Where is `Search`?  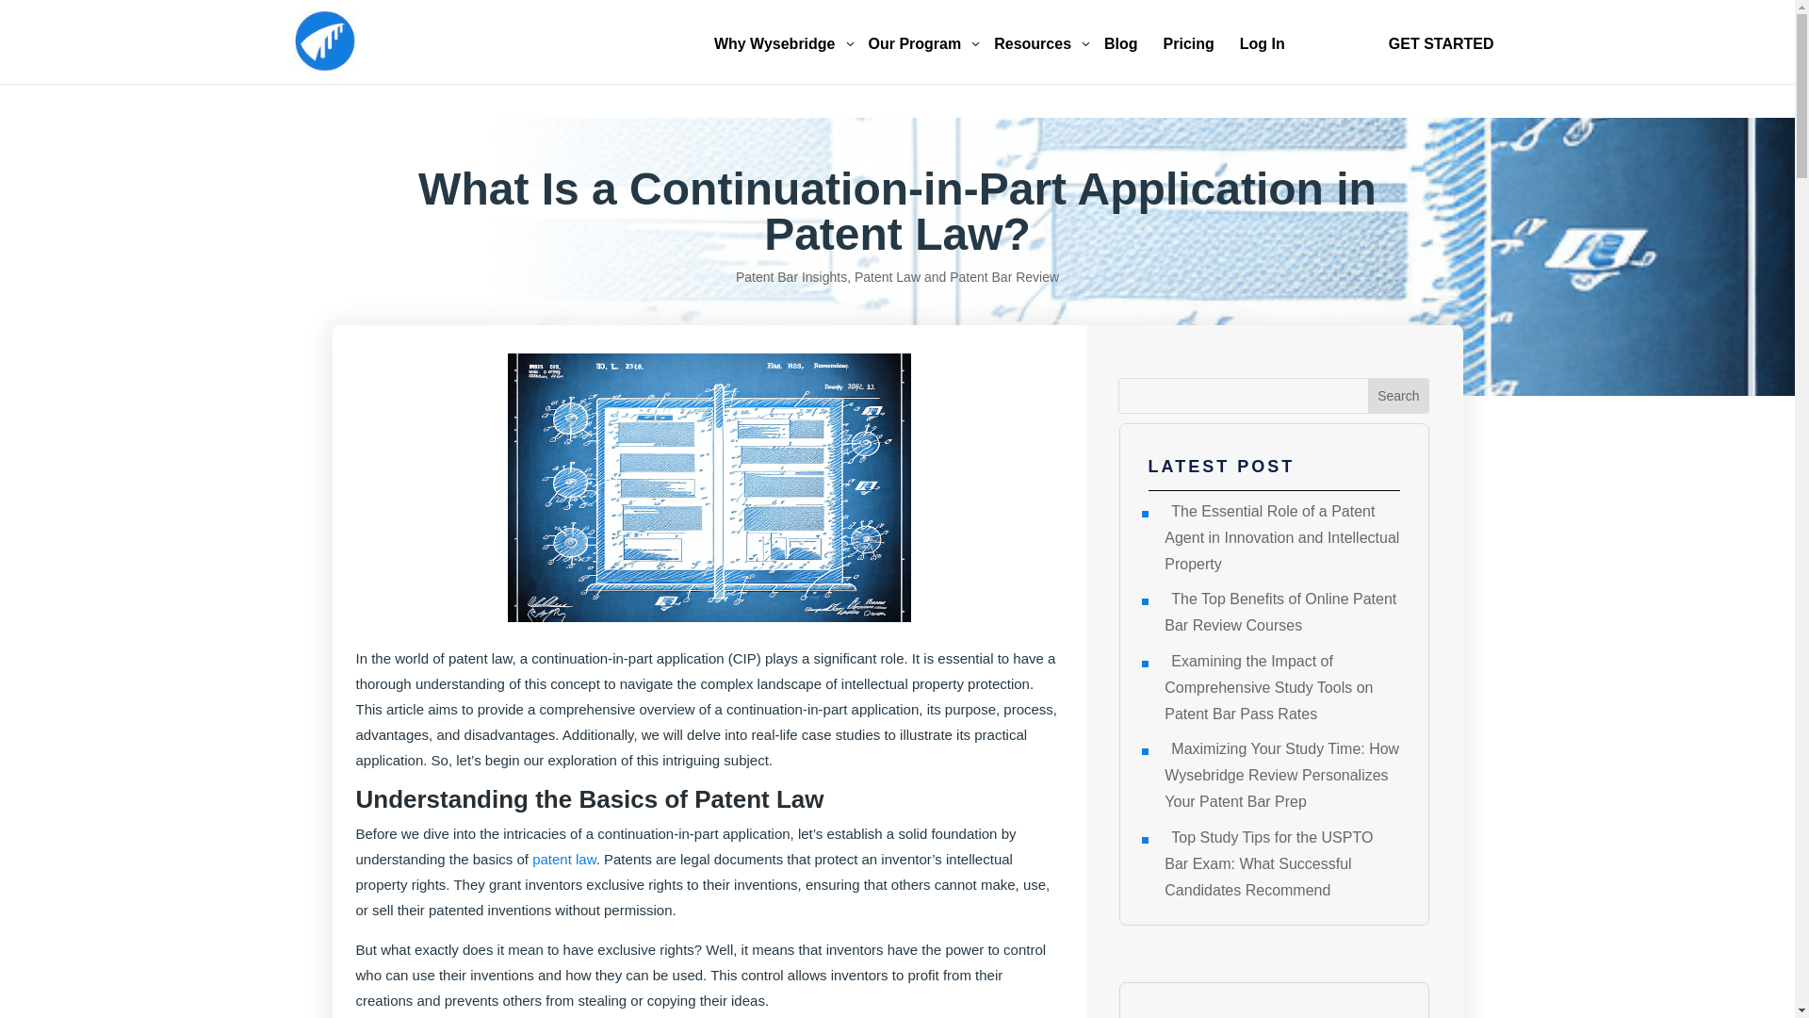 Search is located at coordinates (1398, 396).